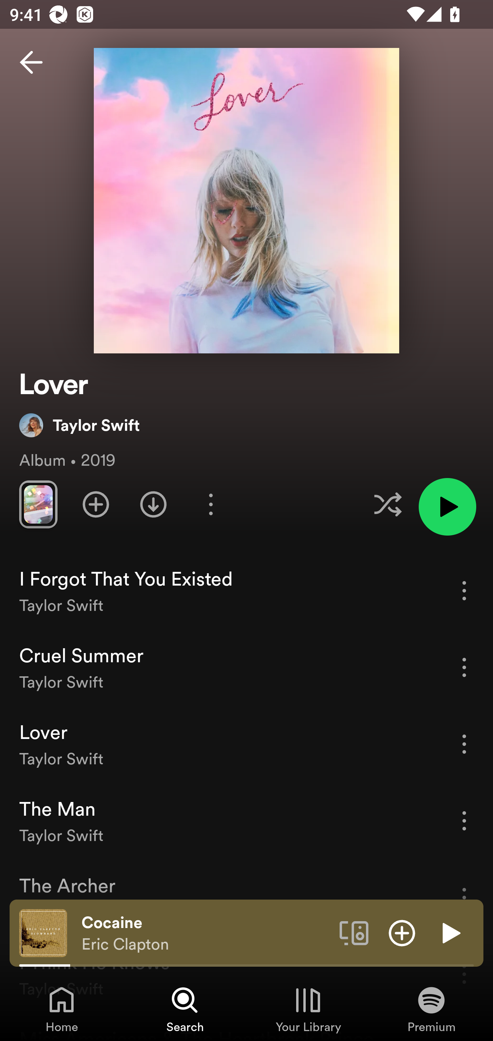 The image size is (493, 1041). I want to click on Add playlist to Your Library, so click(96, 504).